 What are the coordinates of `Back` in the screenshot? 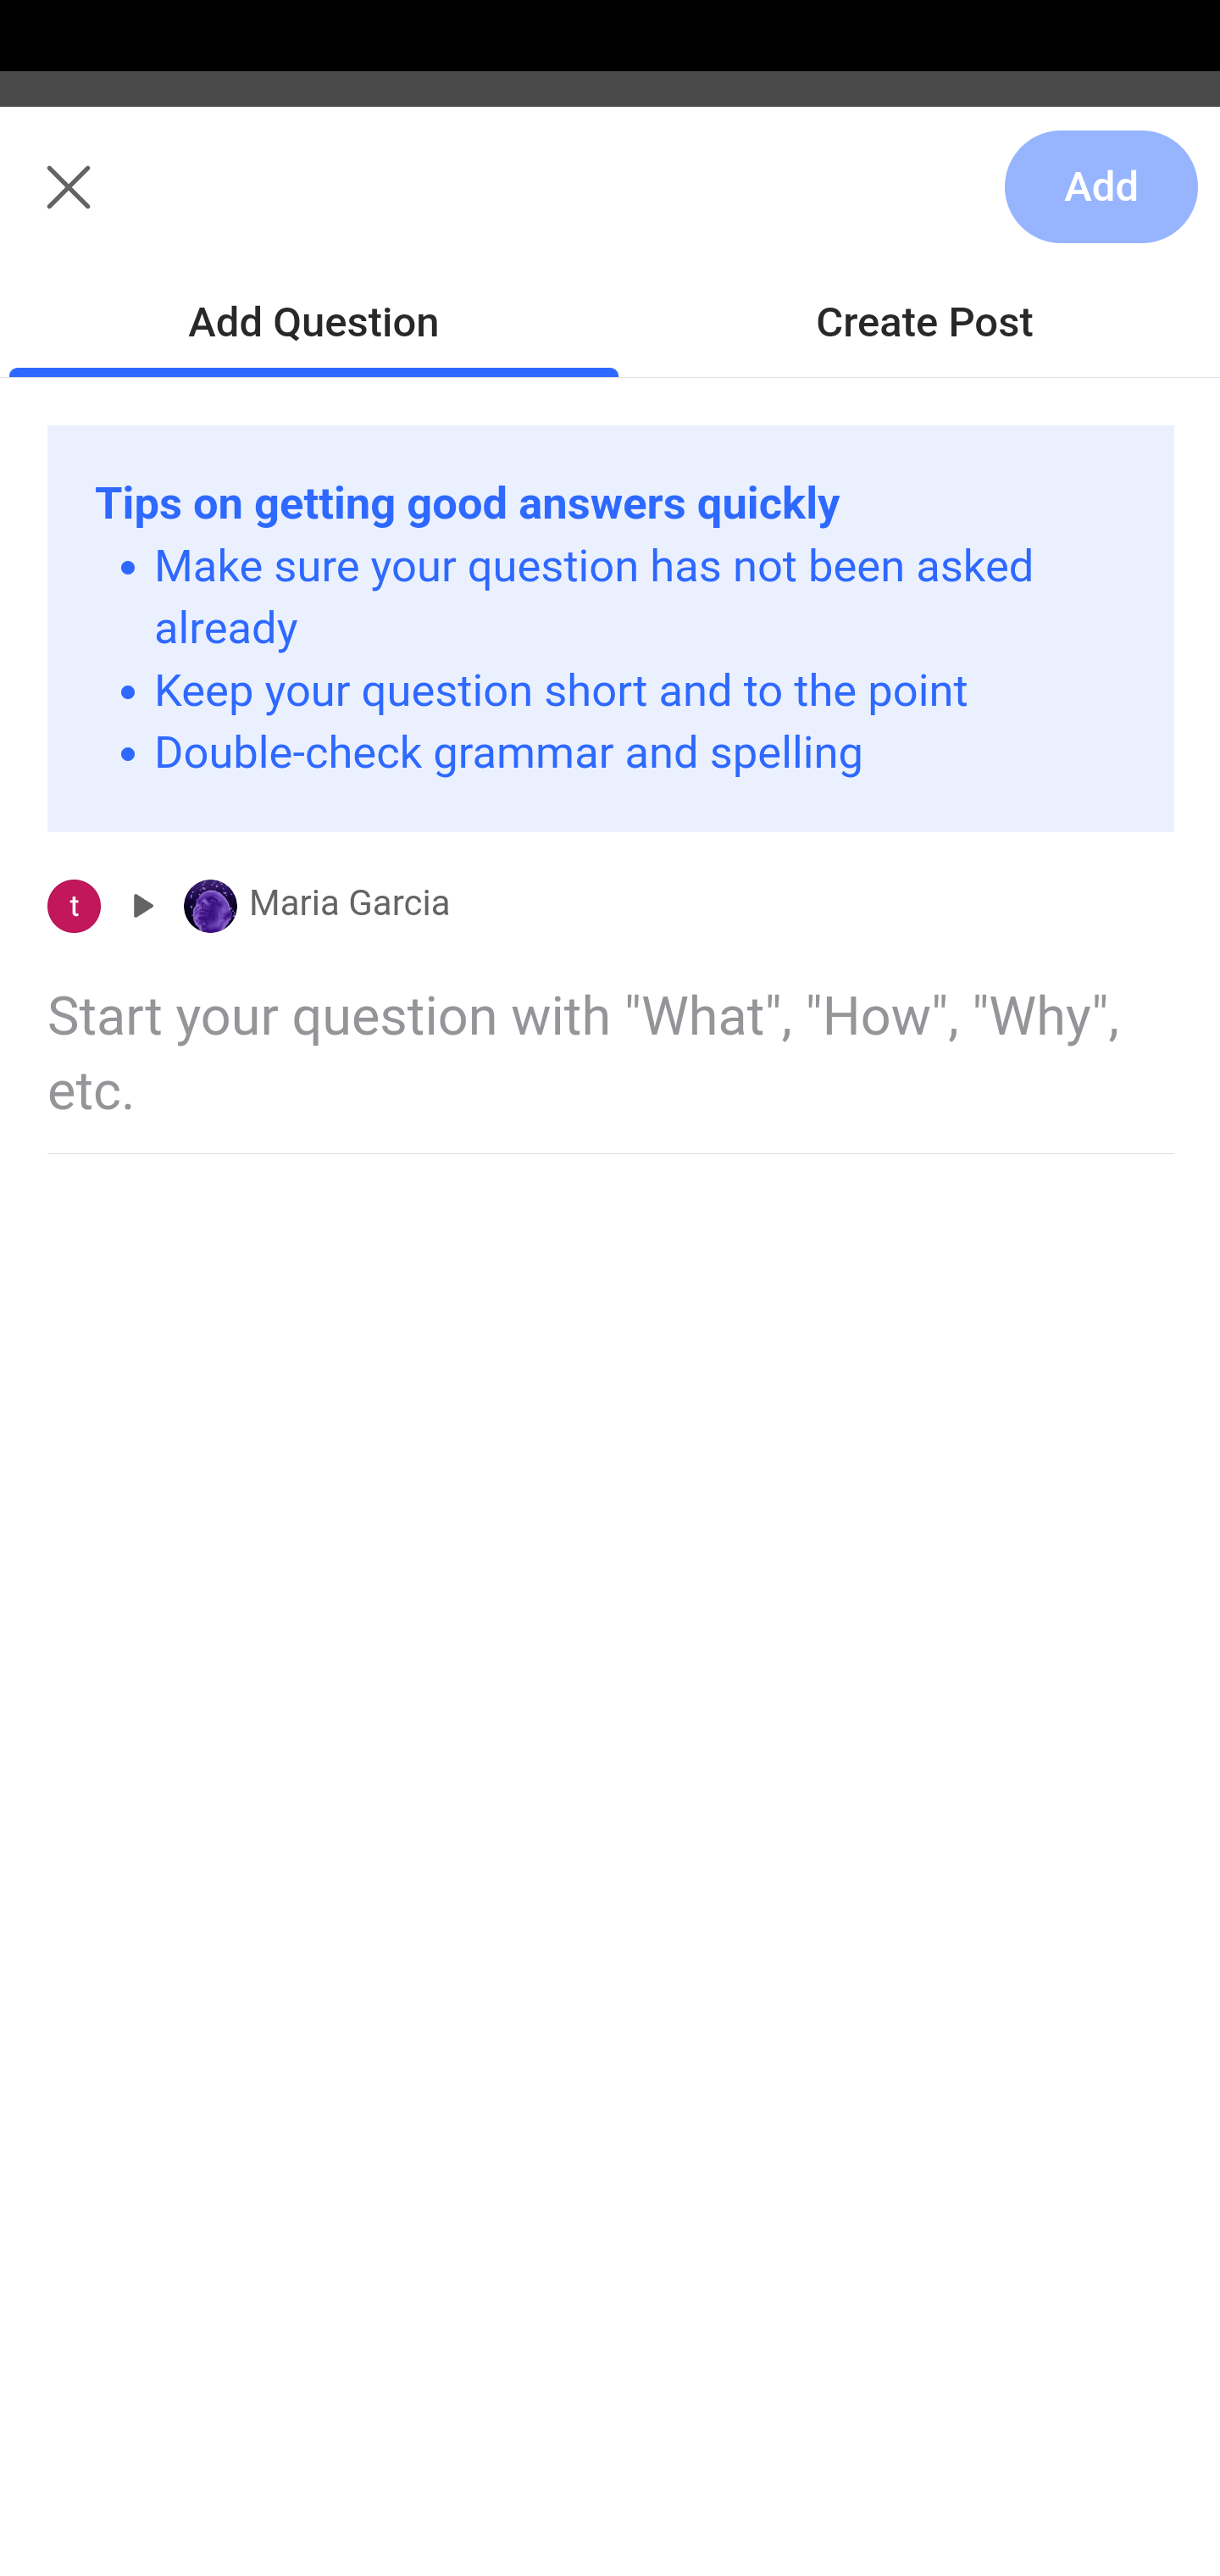 It's located at (51, 205).